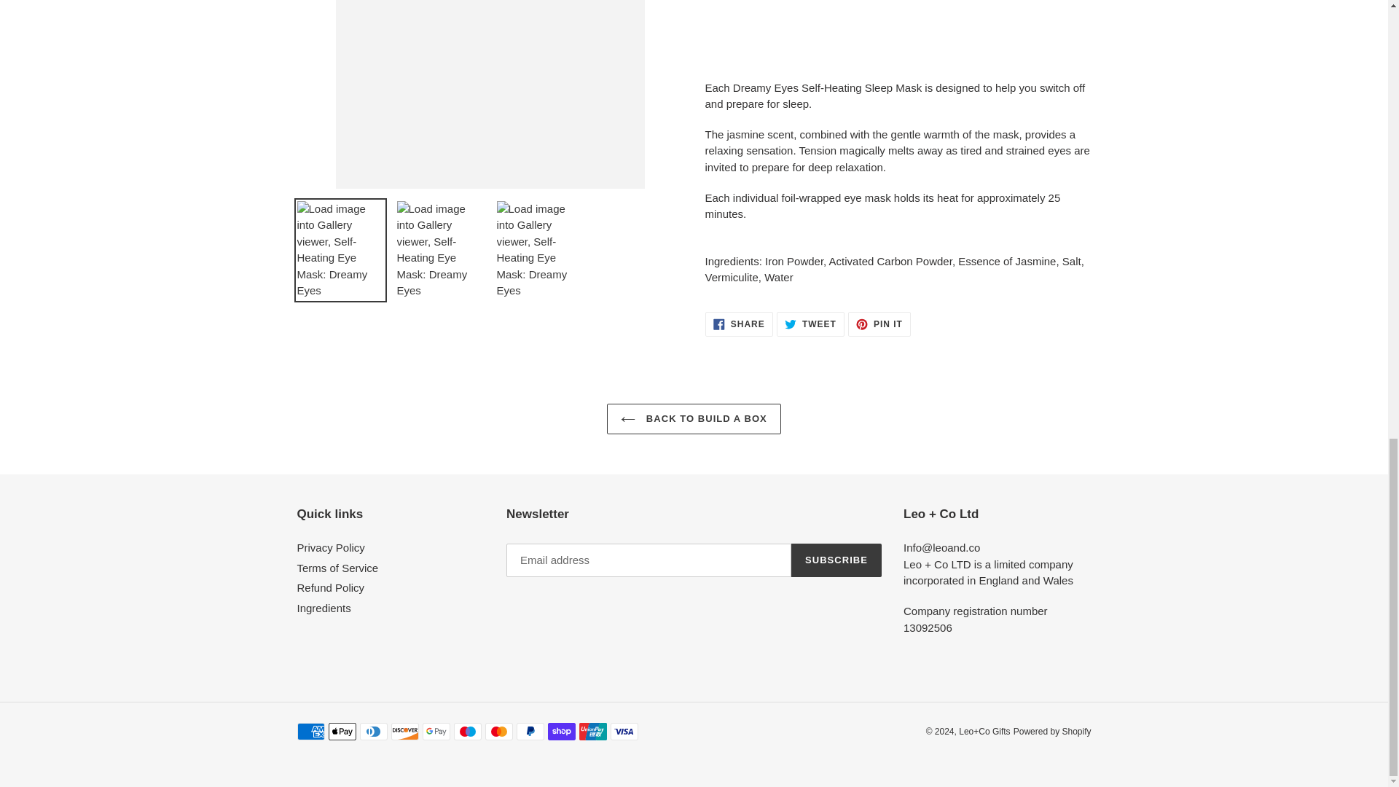 The height and width of the screenshot is (787, 1399). I want to click on Powered by Shopify, so click(739, 324).